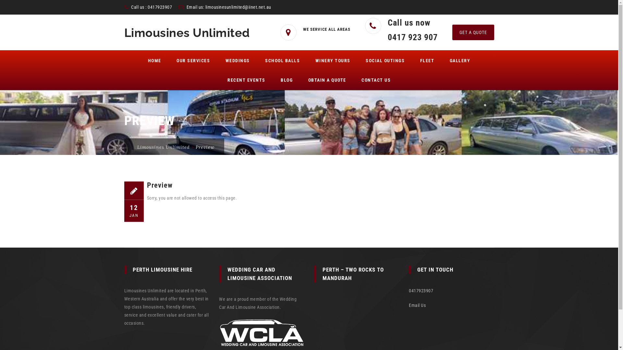 Image resolution: width=623 pixels, height=350 pixels. I want to click on SOCIAL OUTINGS, so click(385, 60).